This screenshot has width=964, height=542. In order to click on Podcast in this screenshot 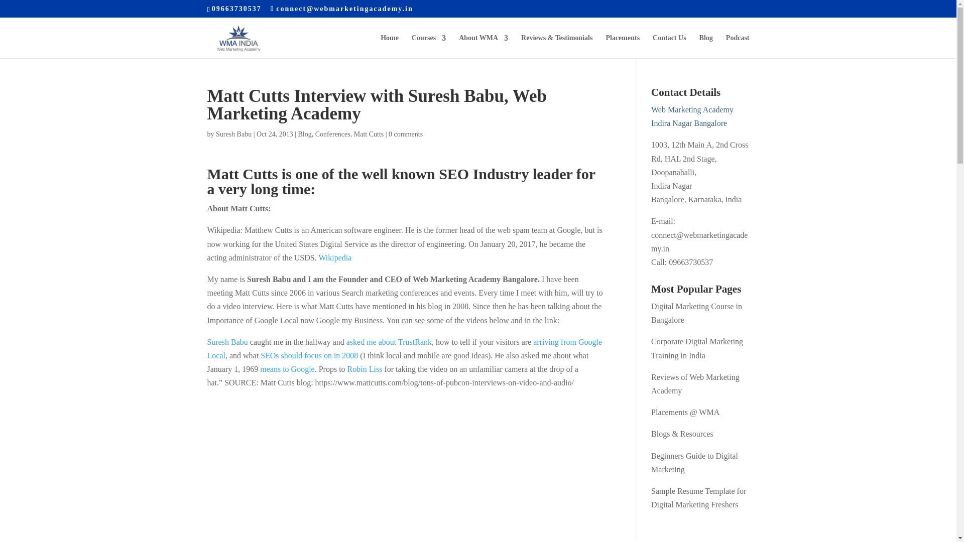, I will do `click(738, 46)`.